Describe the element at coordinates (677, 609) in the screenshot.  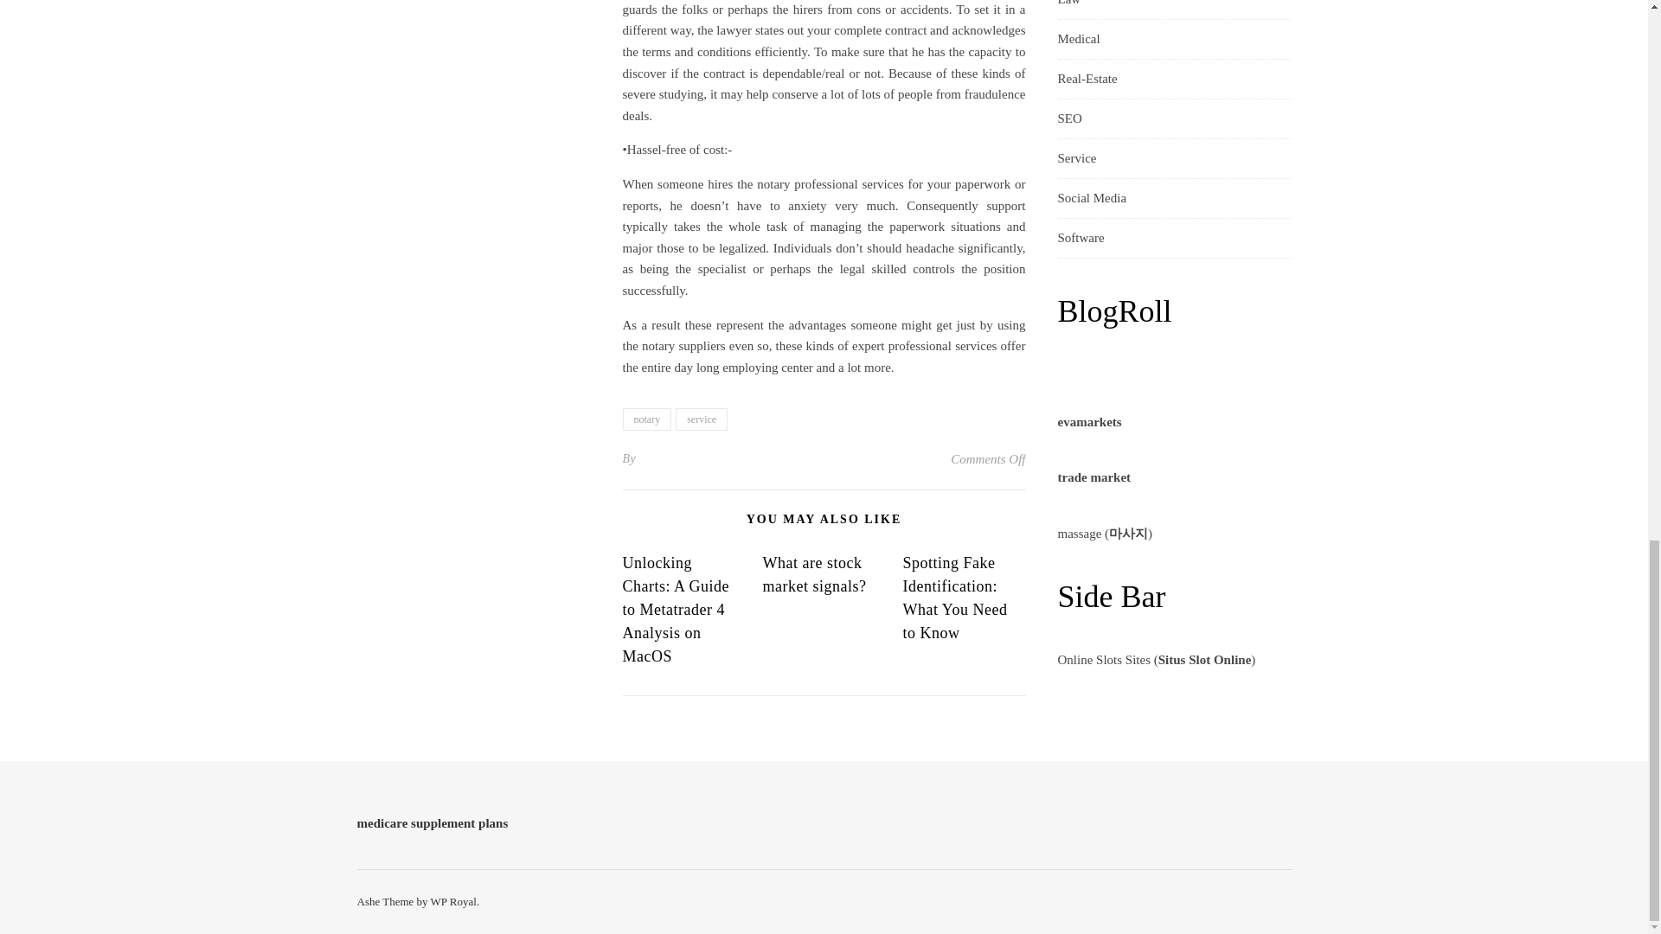
I see `Unlocking Charts: A Guide to Metatrader 4 Analysis on MacOS` at that location.